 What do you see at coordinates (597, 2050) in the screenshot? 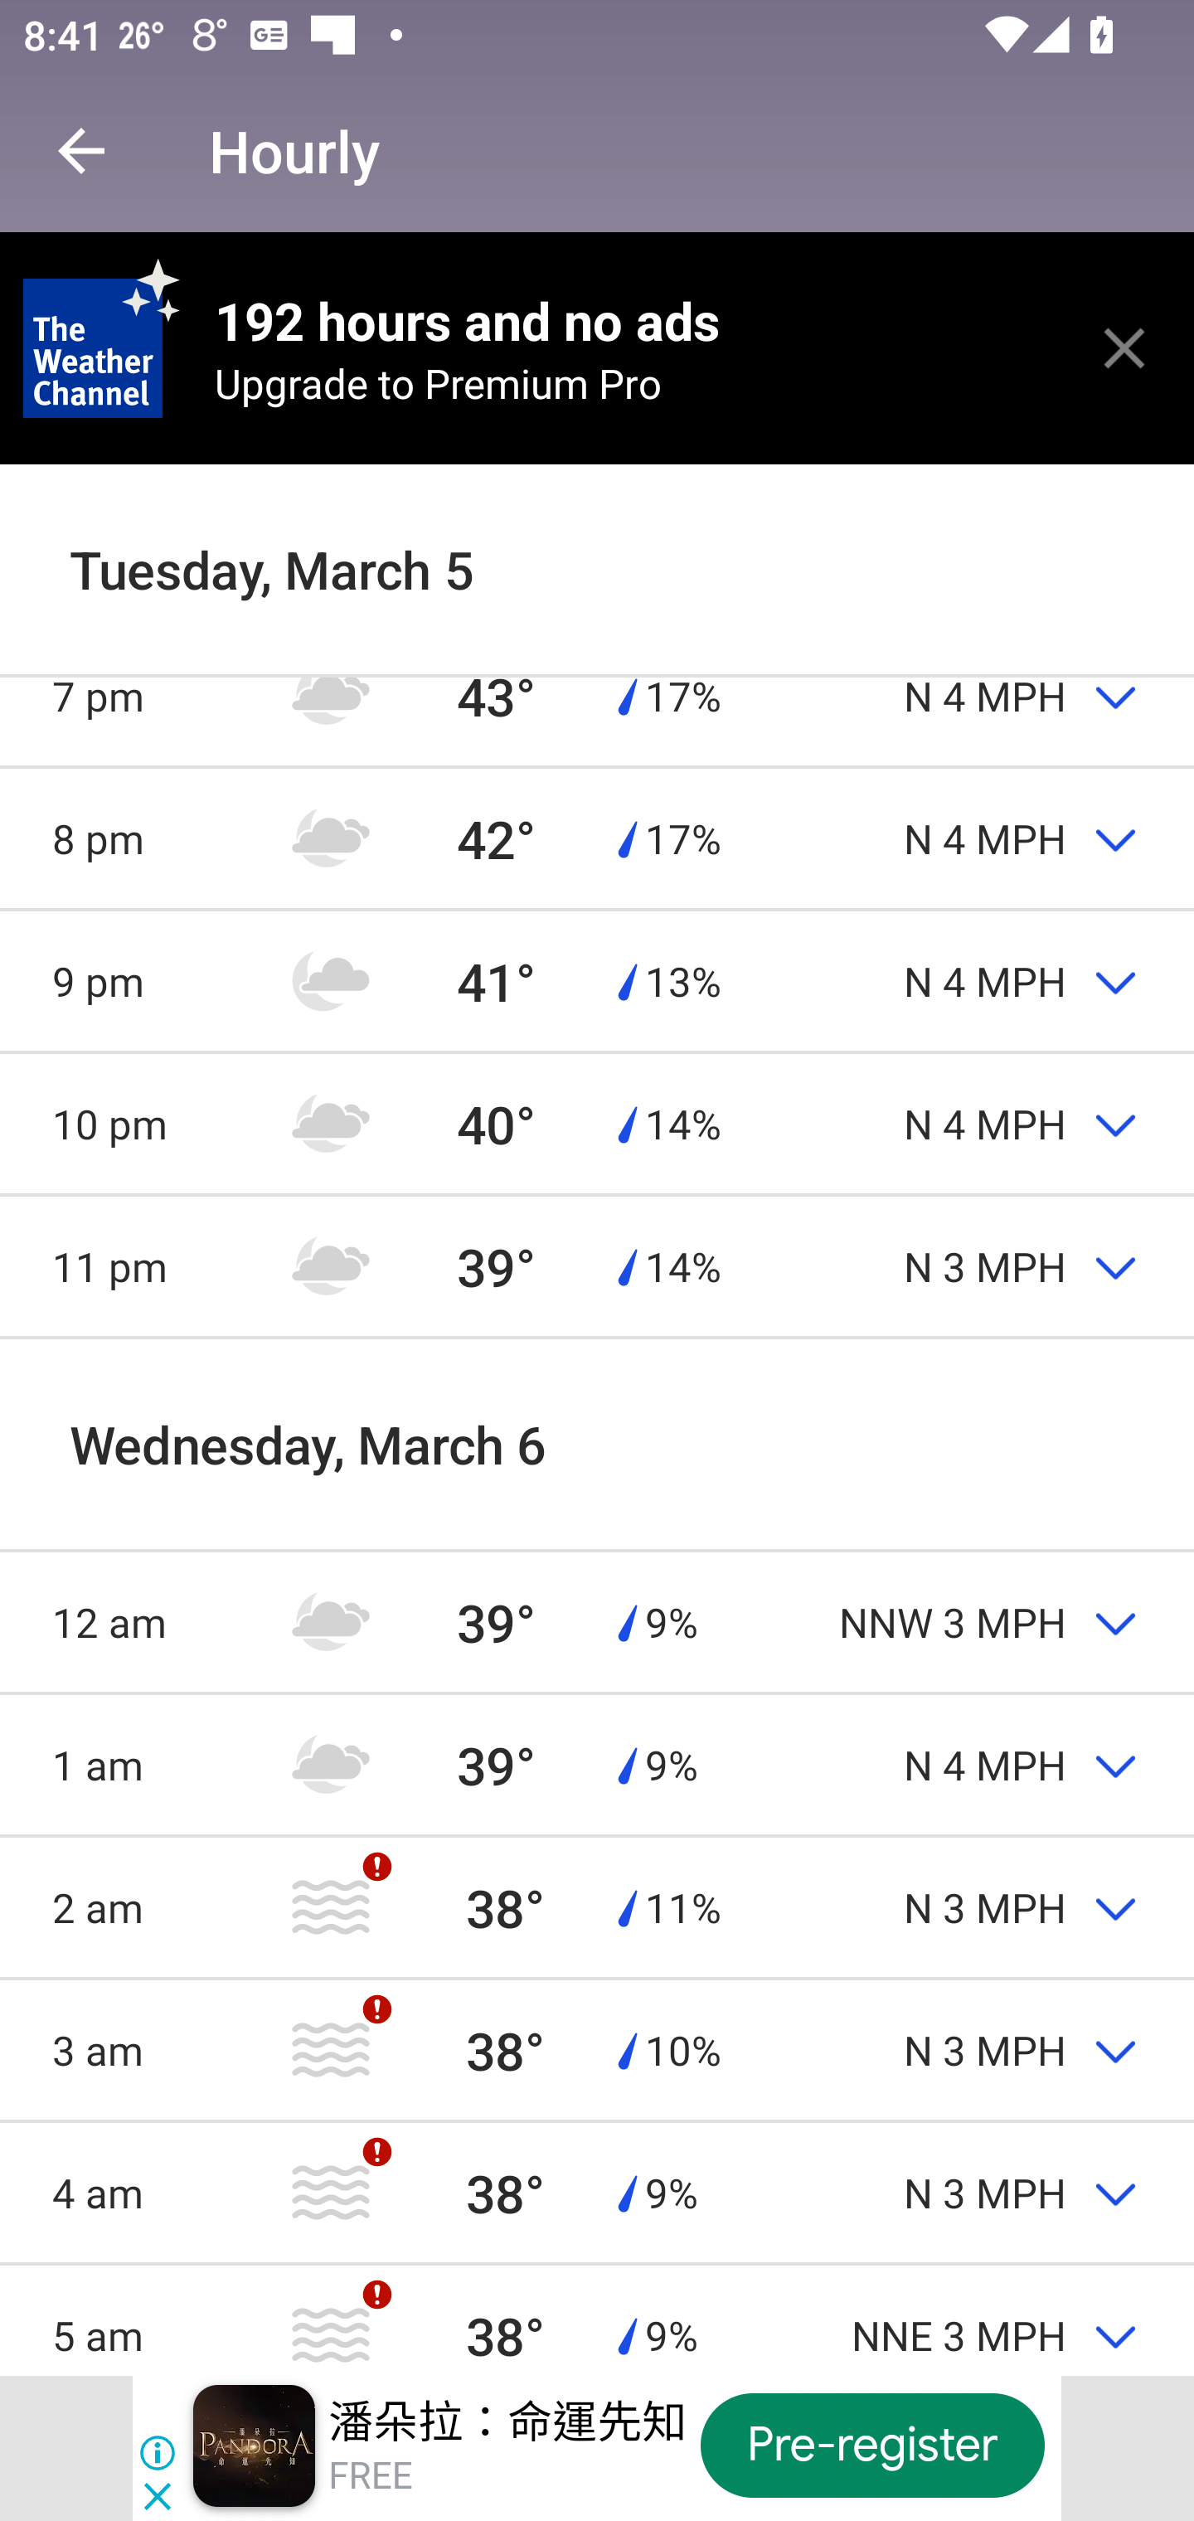
I see `3 am 38° 10% N 3 MPH` at bounding box center [597, 2050].